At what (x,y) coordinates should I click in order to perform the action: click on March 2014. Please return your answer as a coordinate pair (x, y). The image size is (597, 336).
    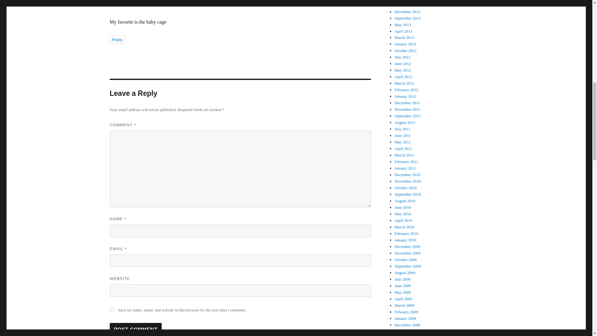
    Looking at the image, I should click on (404, 5).